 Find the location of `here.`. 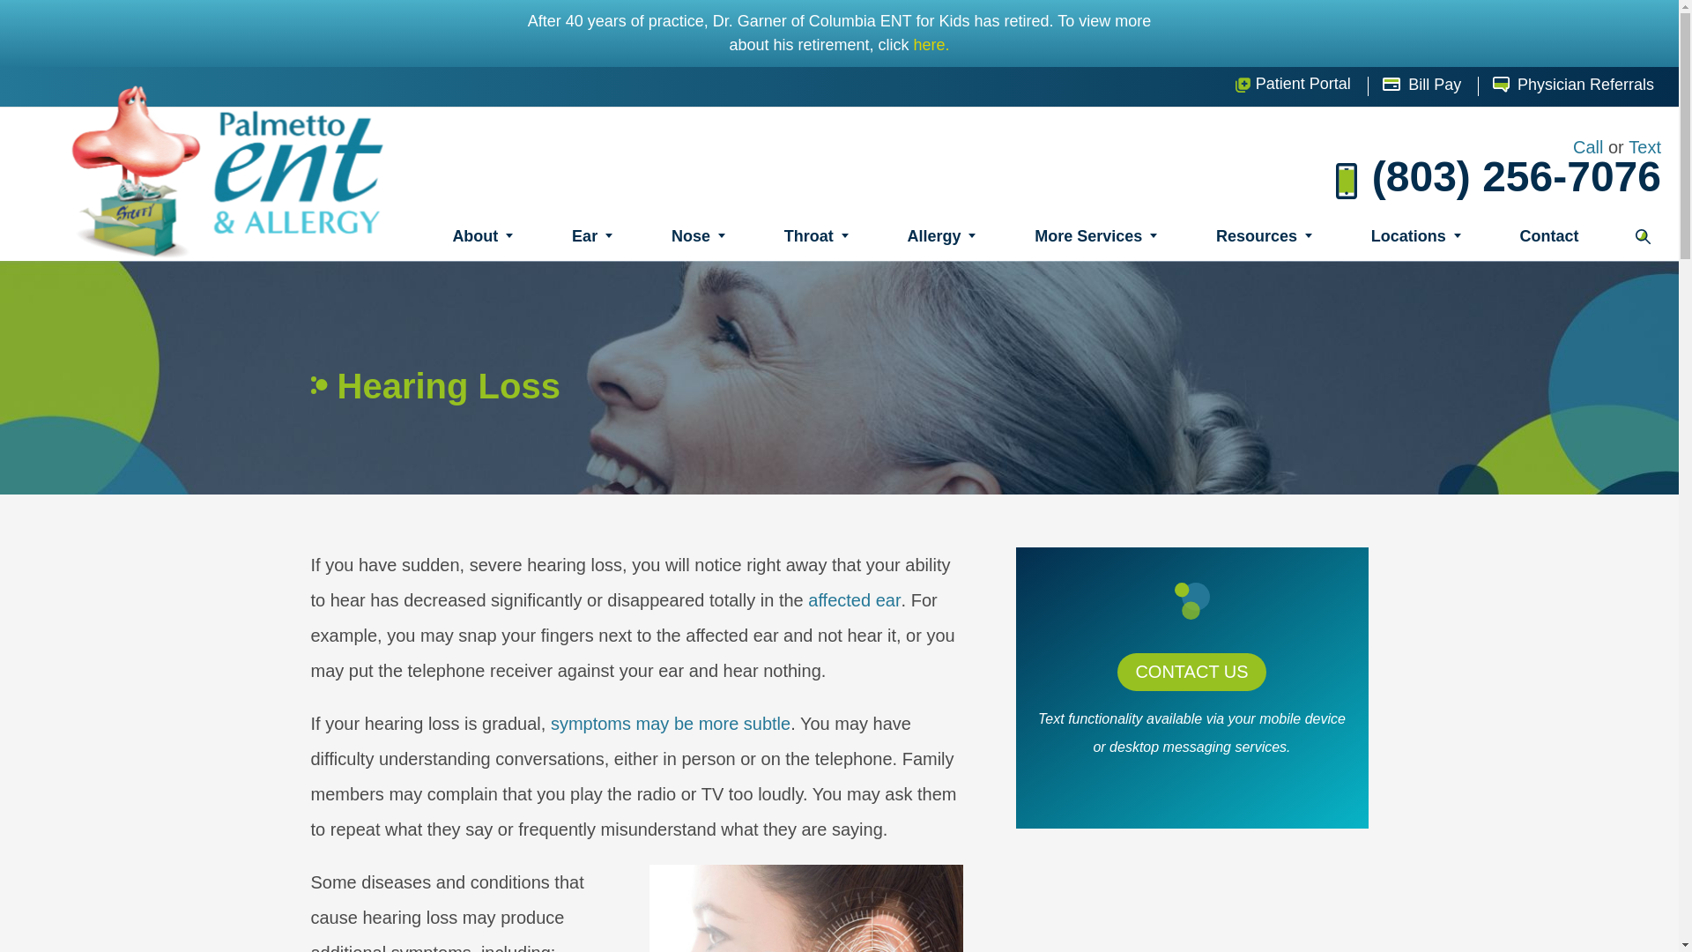

here. is located at coordinates (931, 44).